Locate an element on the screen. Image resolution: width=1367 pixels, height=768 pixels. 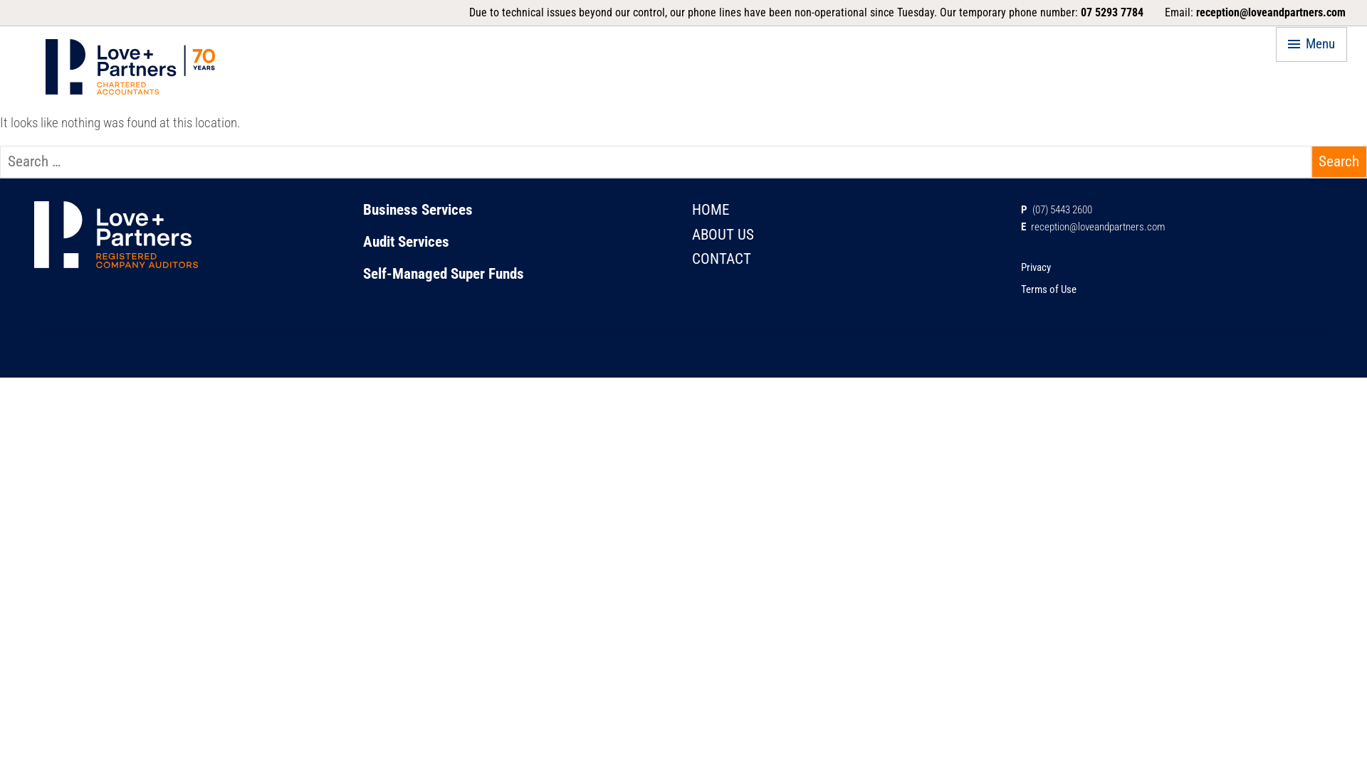
CONTACT is located at coordinates (722, 259).